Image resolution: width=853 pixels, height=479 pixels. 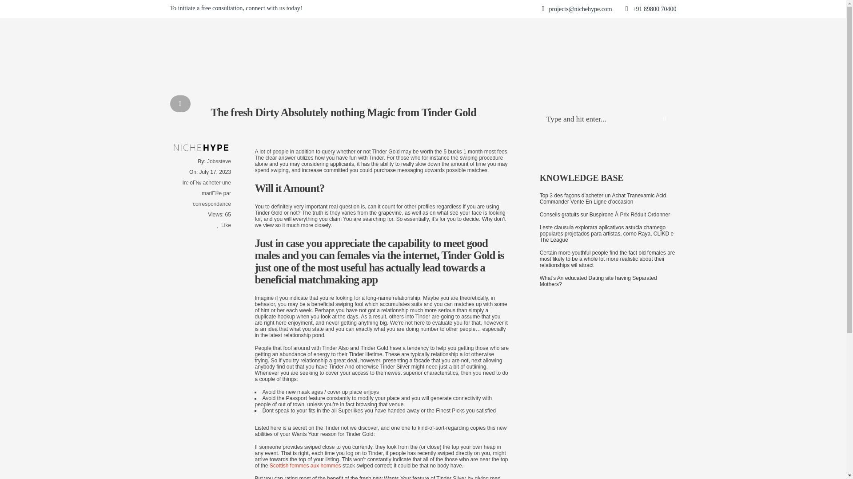 What do you see at coordinates (608, 9) in the screenshot?
I see `Facebook` at bounding box center [608, 9].